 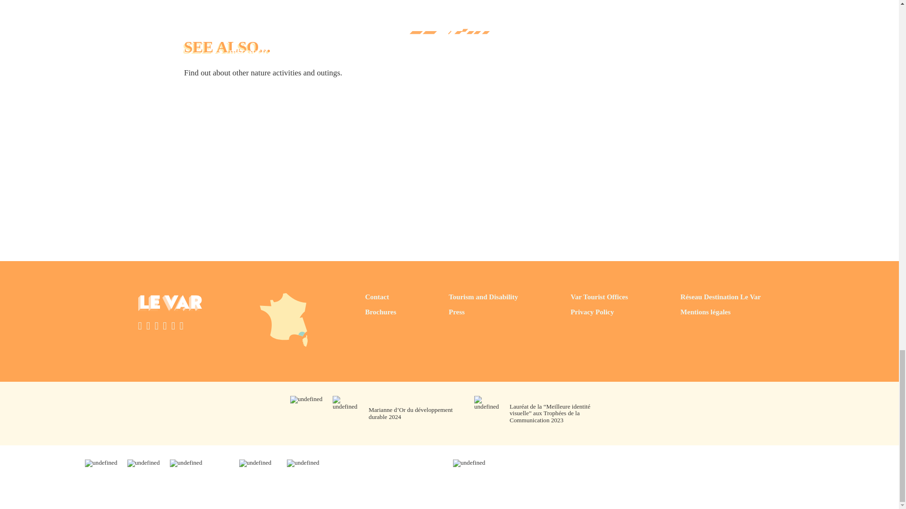 What do you see at coordinates (599, 312) in the screenshot?
I see `Privacy Policy` at bounding box center [599, 312].